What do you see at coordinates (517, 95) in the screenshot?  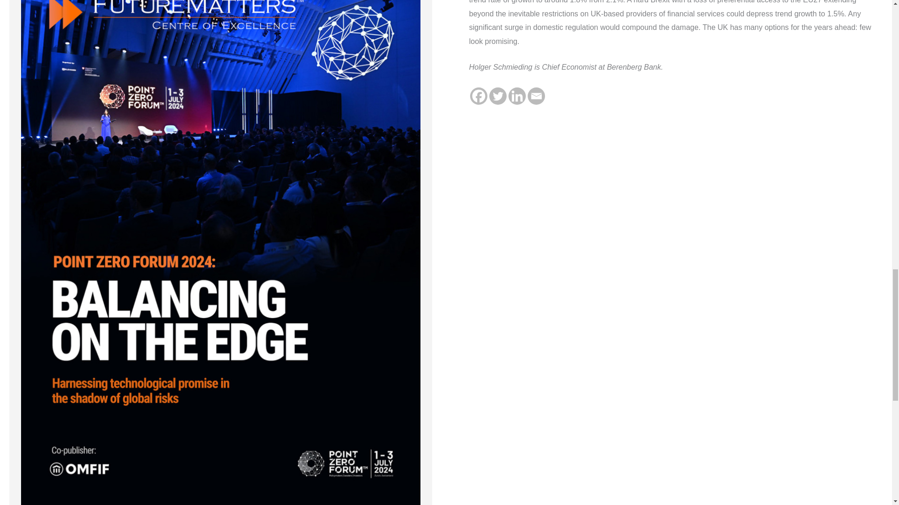 I see `Linkedin` at bounding box center [517, 95].